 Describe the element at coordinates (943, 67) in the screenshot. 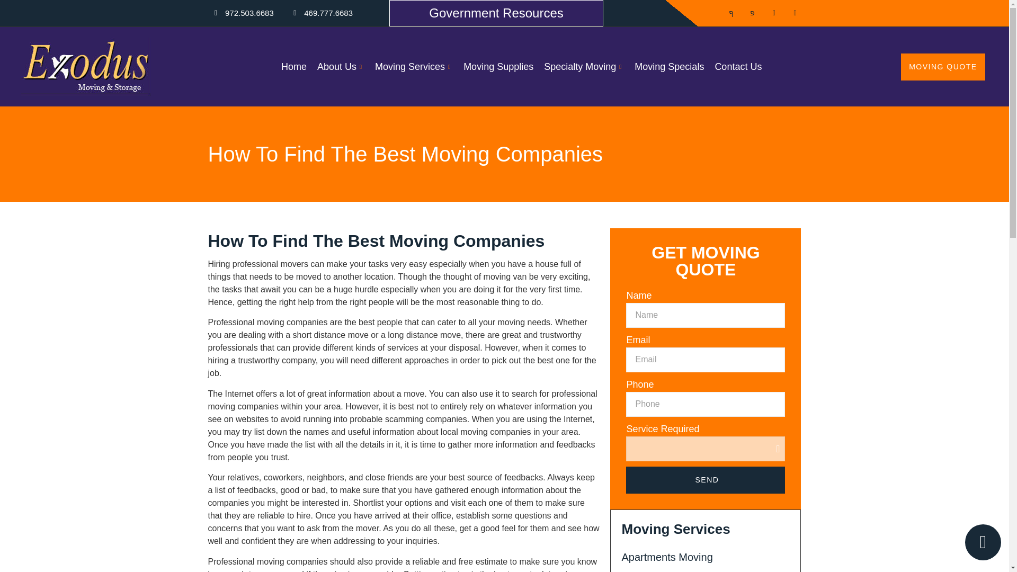

I see `MOVING QUOTE` at that location.